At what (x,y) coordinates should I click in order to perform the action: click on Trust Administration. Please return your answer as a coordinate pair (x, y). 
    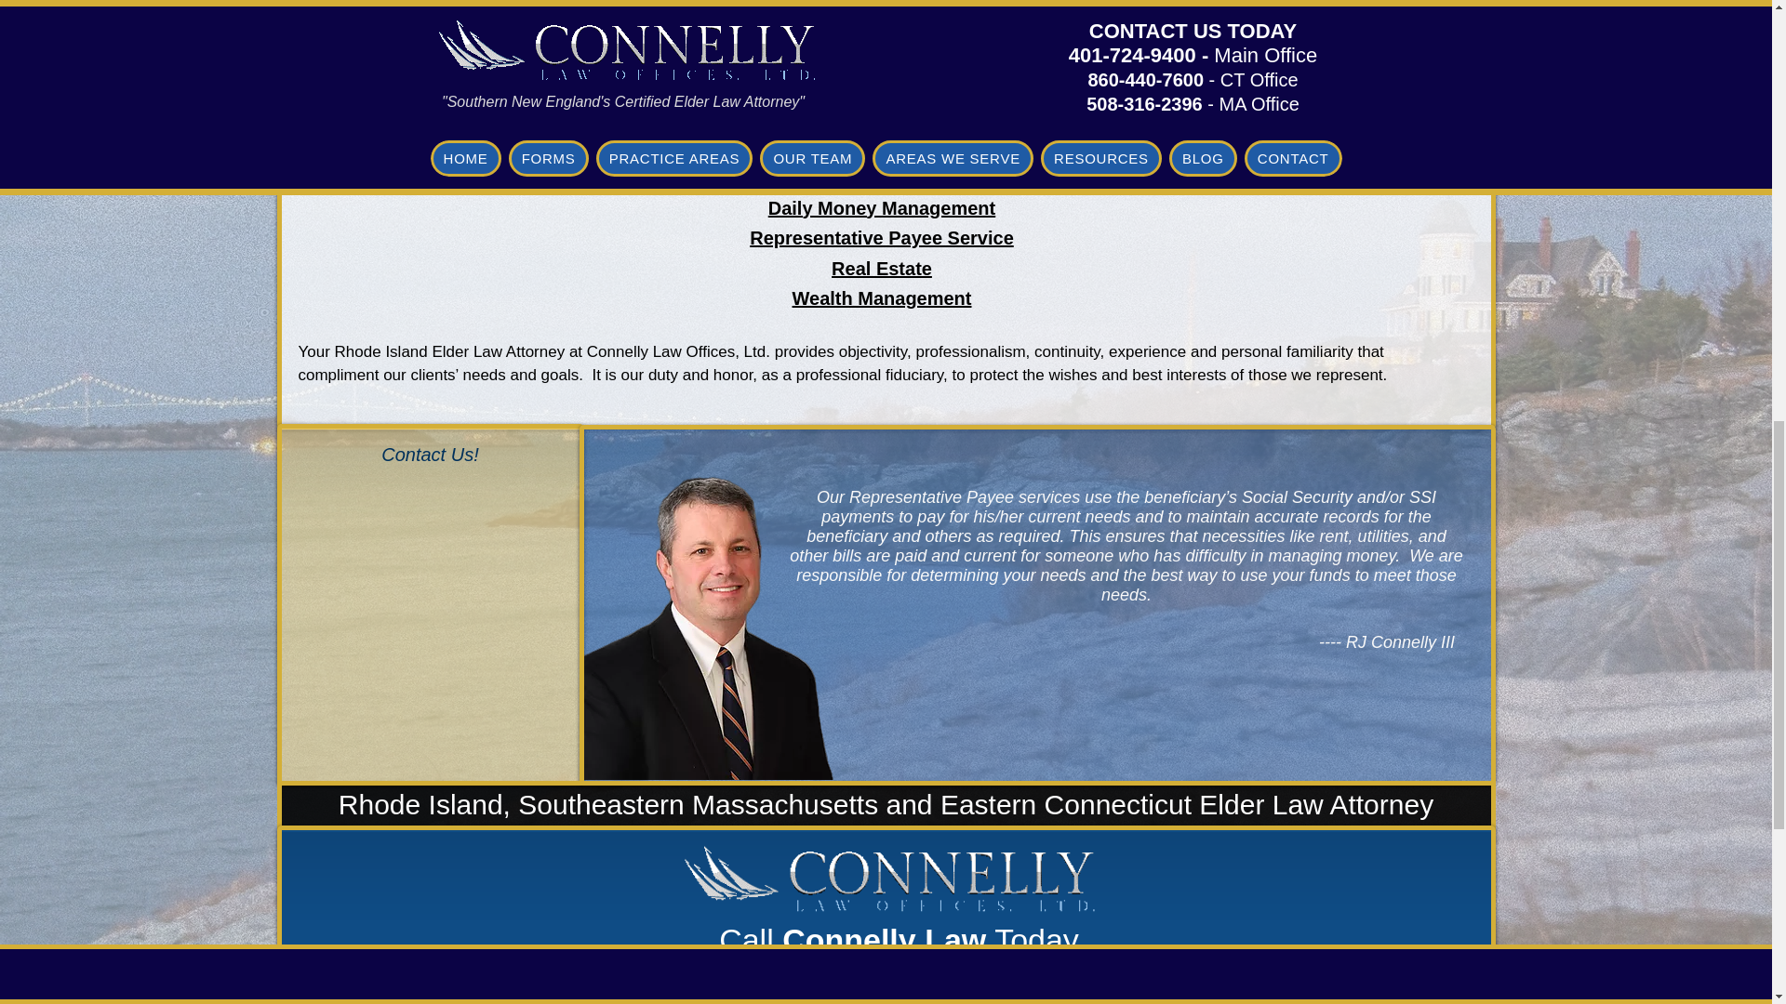
    Looking at the image, I should click on (882, 118).